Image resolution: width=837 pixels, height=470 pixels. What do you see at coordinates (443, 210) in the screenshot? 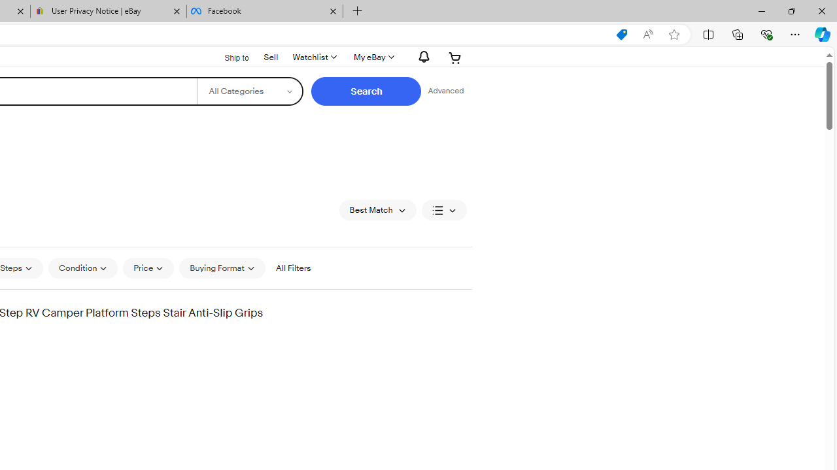
I see `View: List View` at bounding box center [443, 210].